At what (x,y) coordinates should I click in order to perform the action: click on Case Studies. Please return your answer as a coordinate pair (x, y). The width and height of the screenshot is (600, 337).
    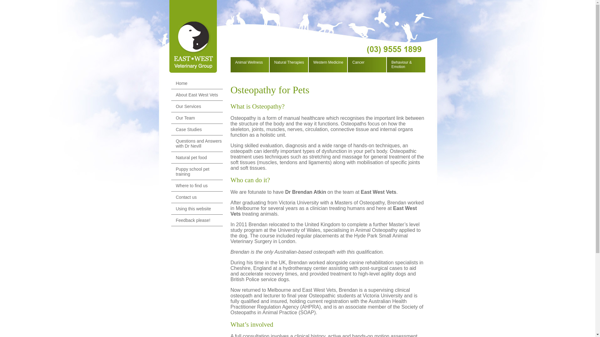
    Looking at the image, I should click on (197, 130).